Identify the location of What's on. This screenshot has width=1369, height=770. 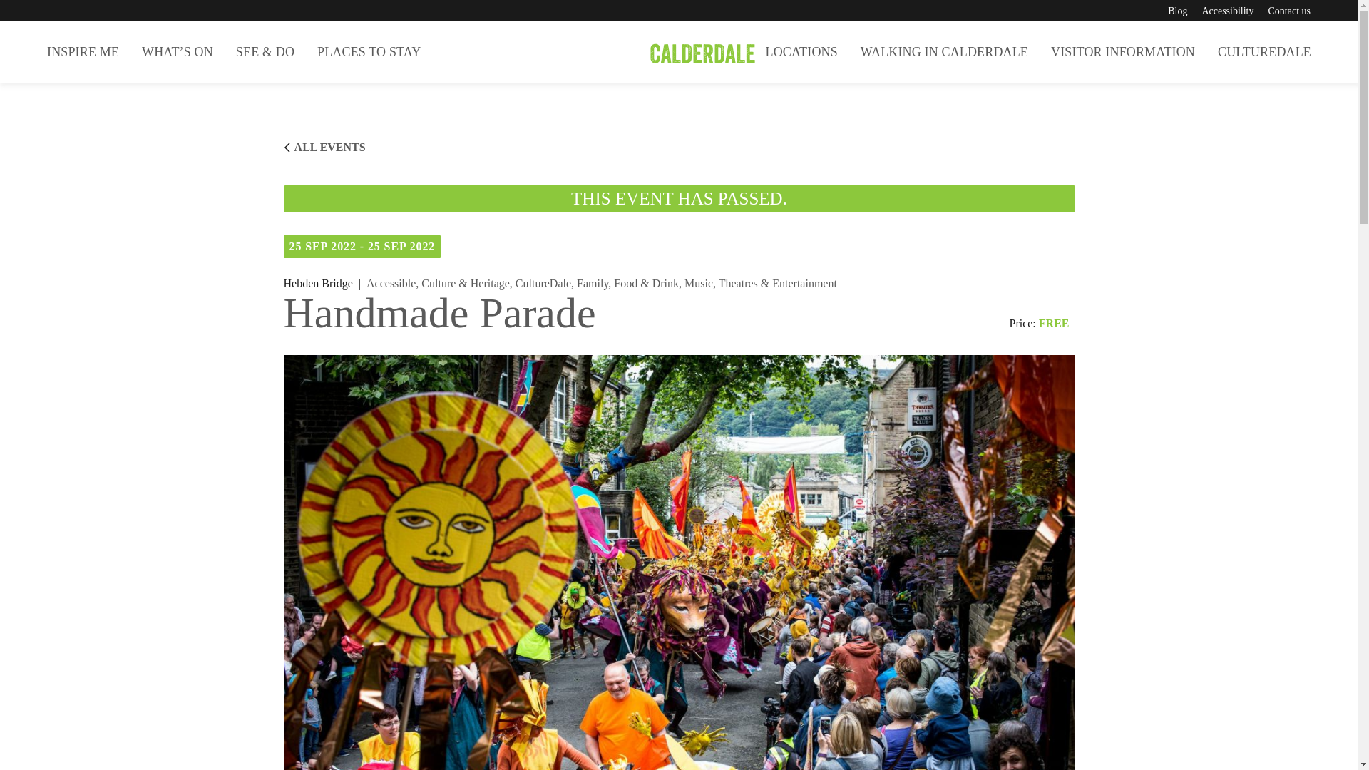
(177, 52).